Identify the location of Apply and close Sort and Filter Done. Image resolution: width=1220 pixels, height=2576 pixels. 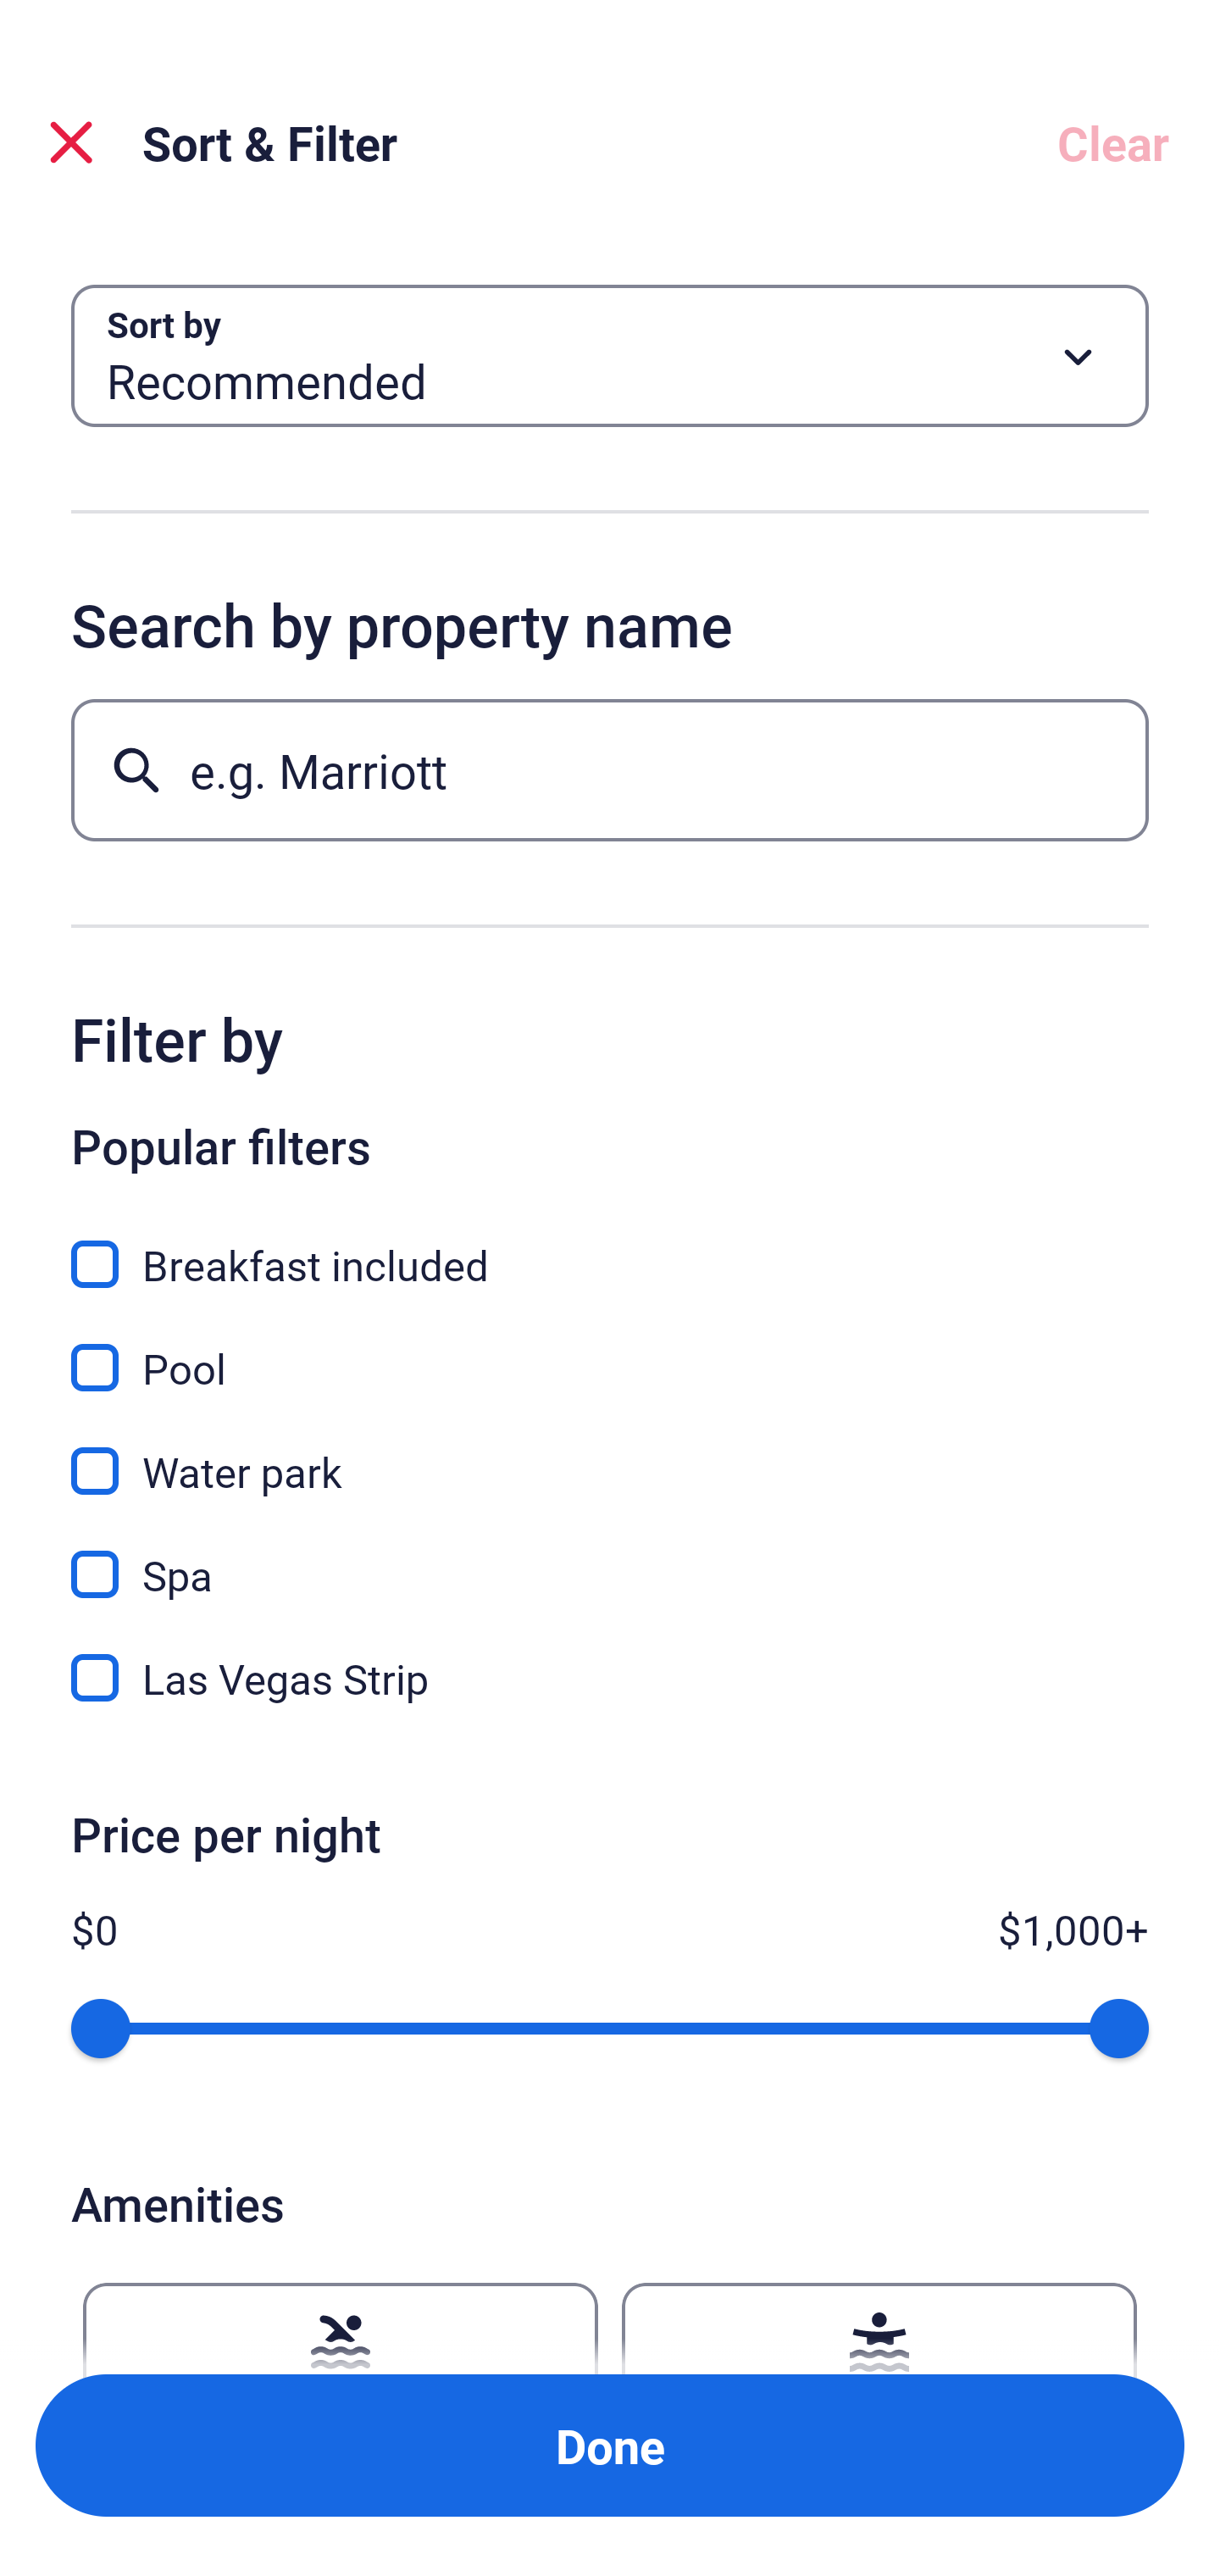
(610, 2446).